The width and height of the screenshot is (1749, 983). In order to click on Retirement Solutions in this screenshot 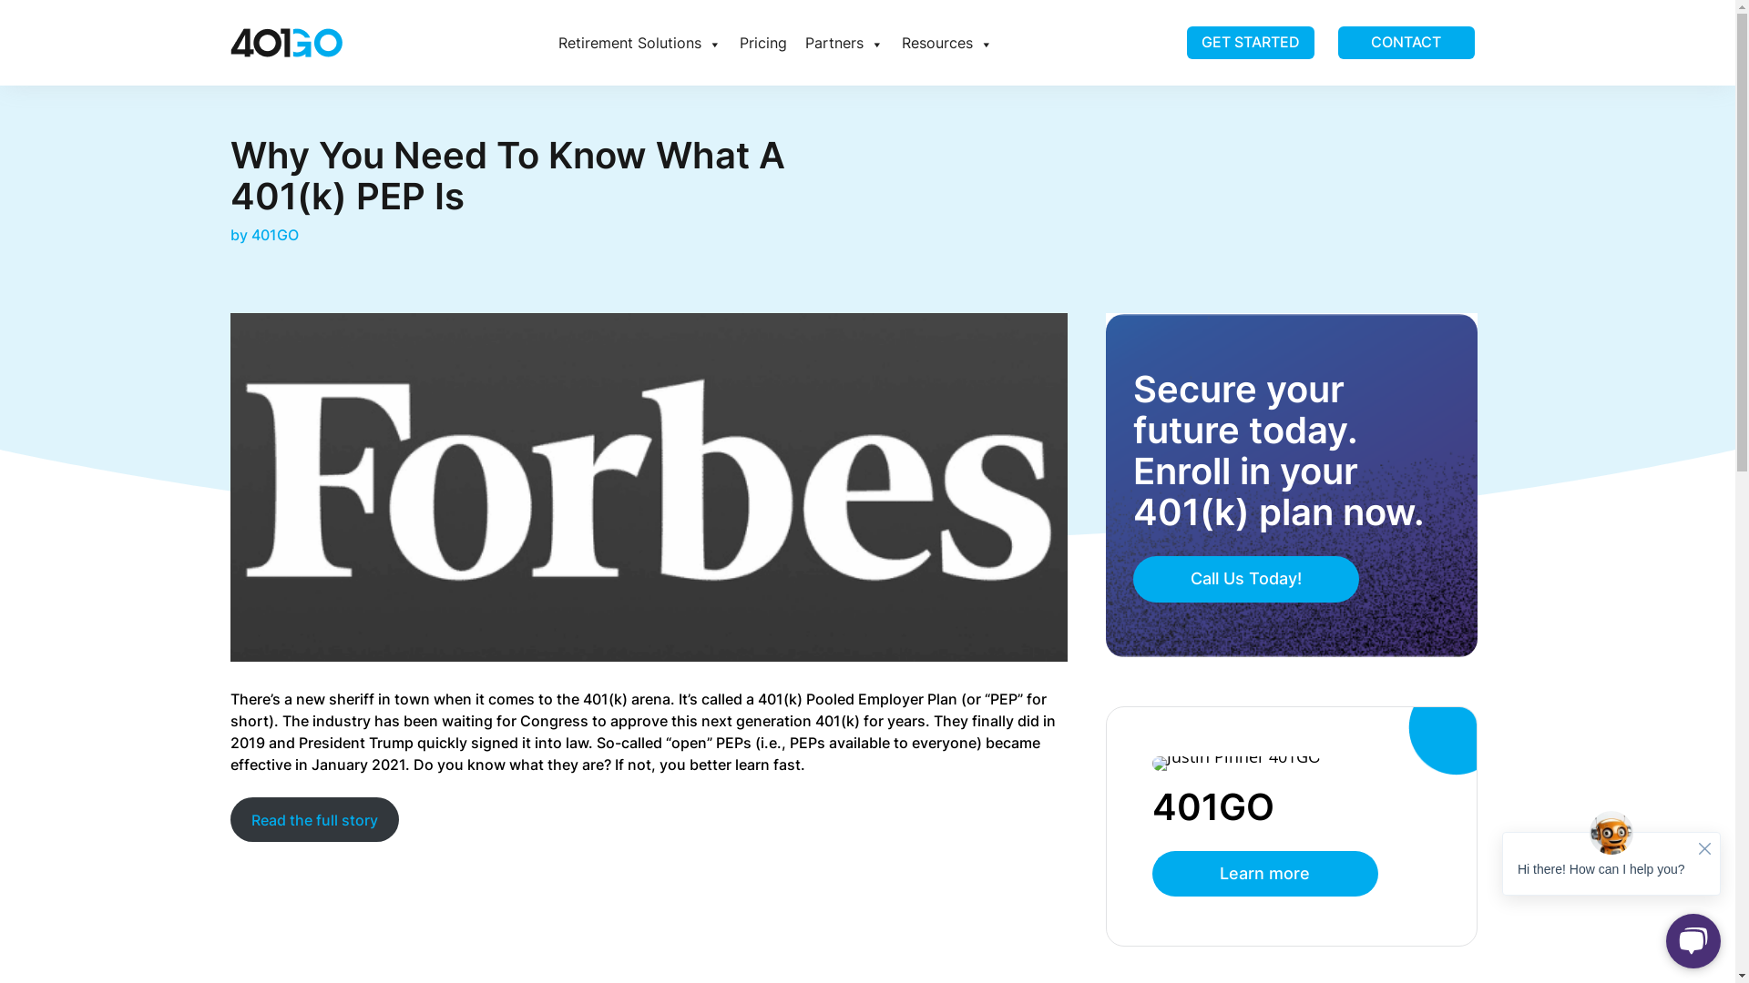, I will do `click(639, 43)`.